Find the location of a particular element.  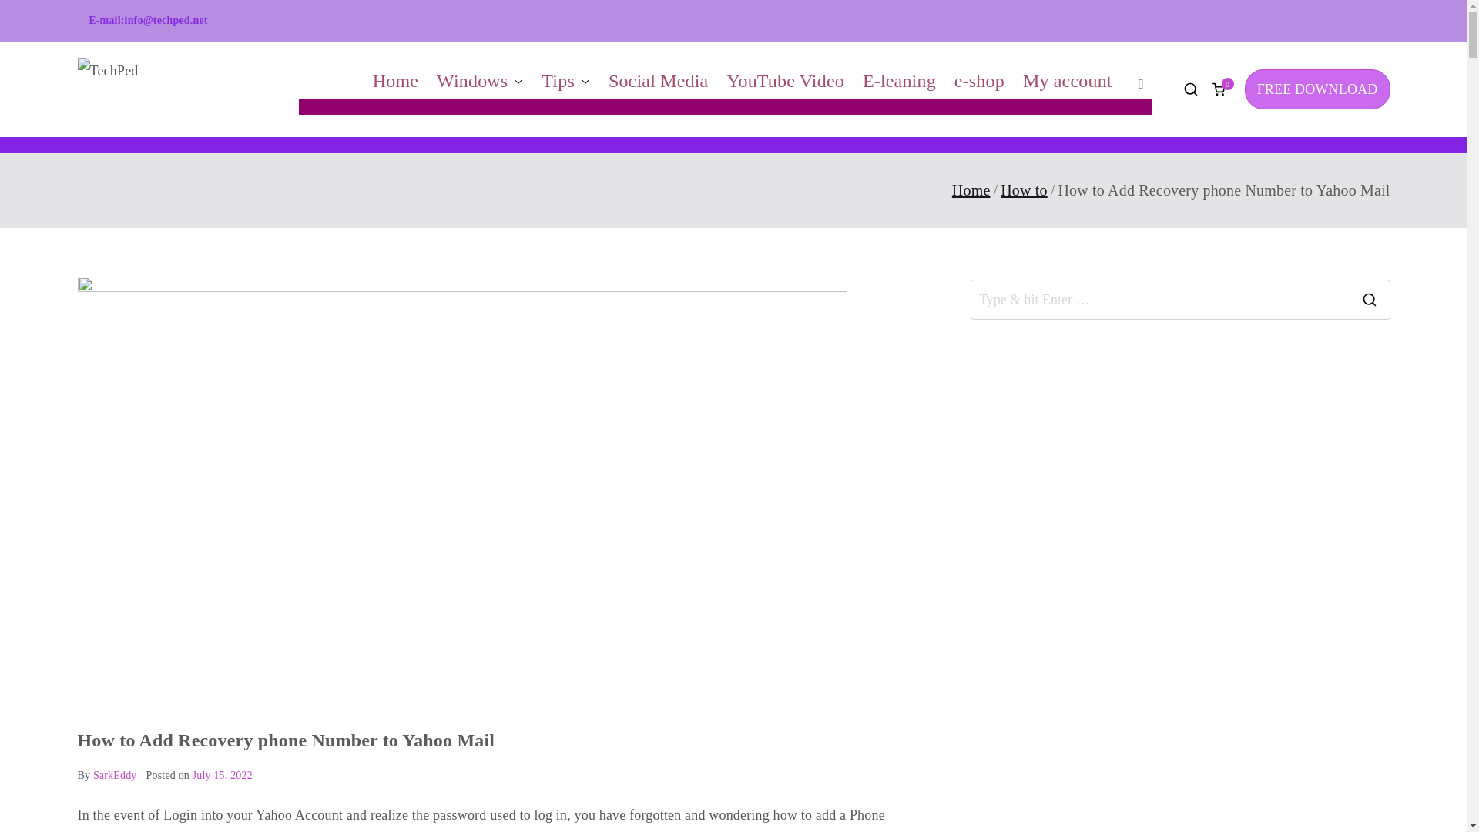

View your shopping cart is located at coordinates (1219, 89).